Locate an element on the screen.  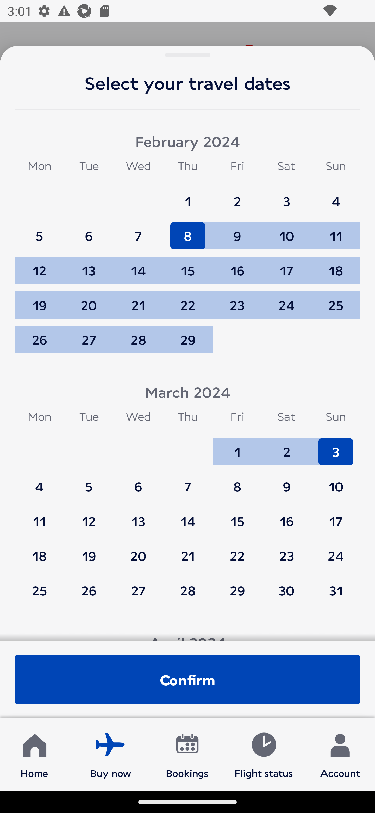
22 is located at coordinates (188, 300).